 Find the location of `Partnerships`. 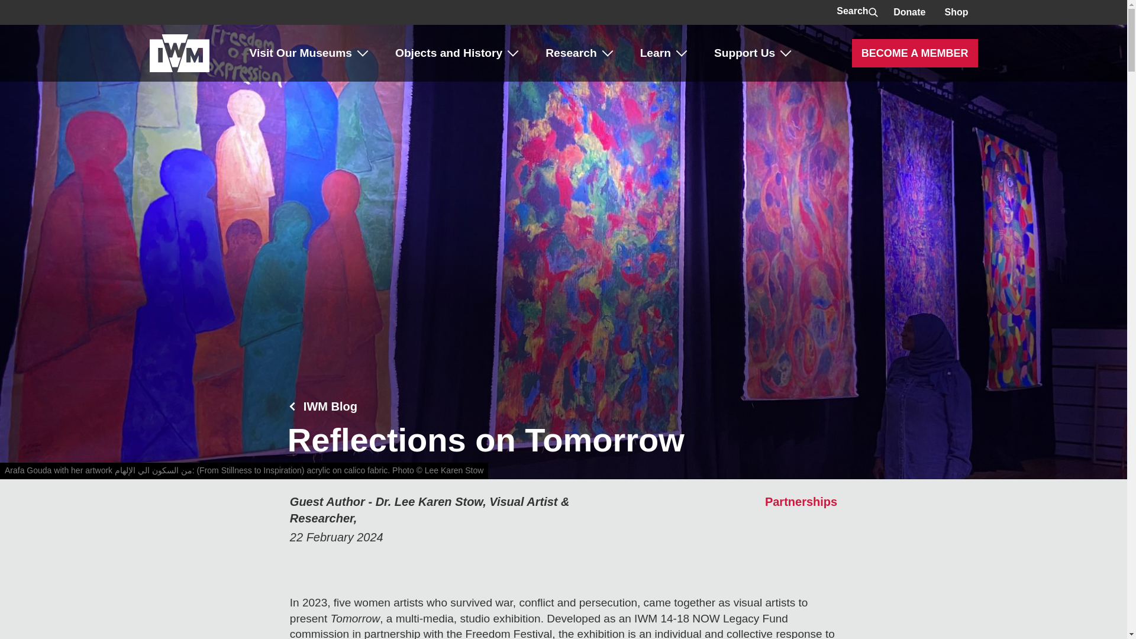

Partnerships is located at coordinates (801, 502).